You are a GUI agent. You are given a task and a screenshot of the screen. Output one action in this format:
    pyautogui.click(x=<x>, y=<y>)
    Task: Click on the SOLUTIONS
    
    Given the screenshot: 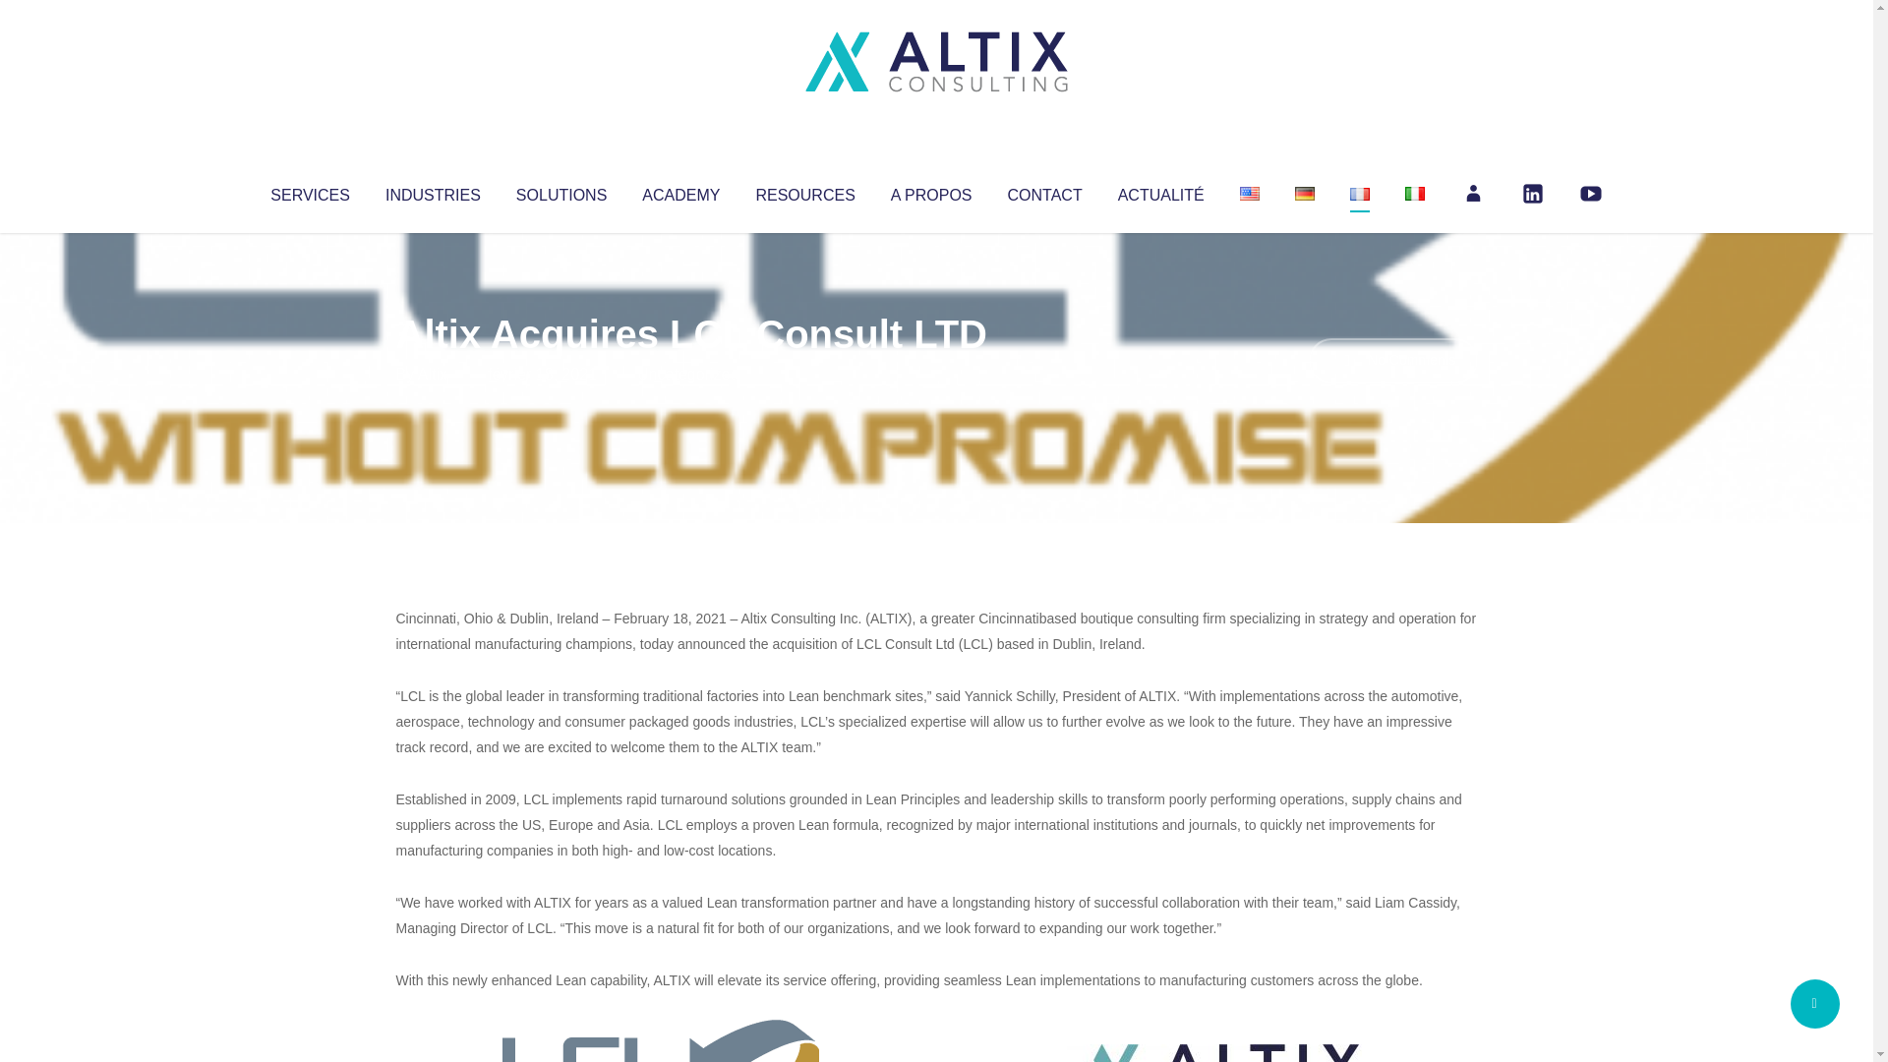 What is the action you would take?
    pyautogui.click(x=560, y=191)
    